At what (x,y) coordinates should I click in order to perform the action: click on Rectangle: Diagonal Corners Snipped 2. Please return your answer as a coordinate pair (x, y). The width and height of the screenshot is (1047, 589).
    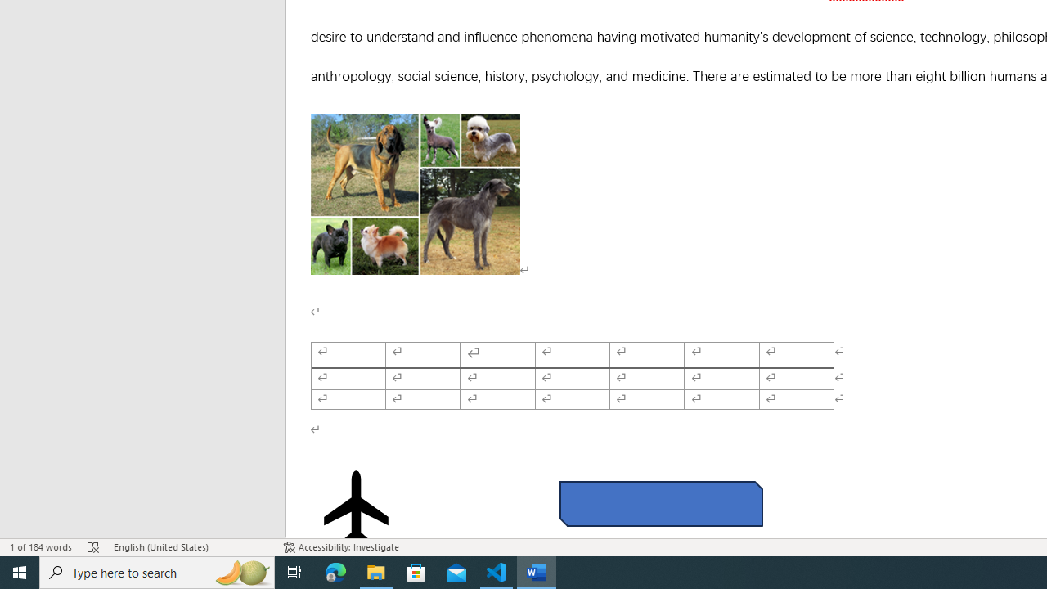
    Looking at the image, I should click on (661, 504).